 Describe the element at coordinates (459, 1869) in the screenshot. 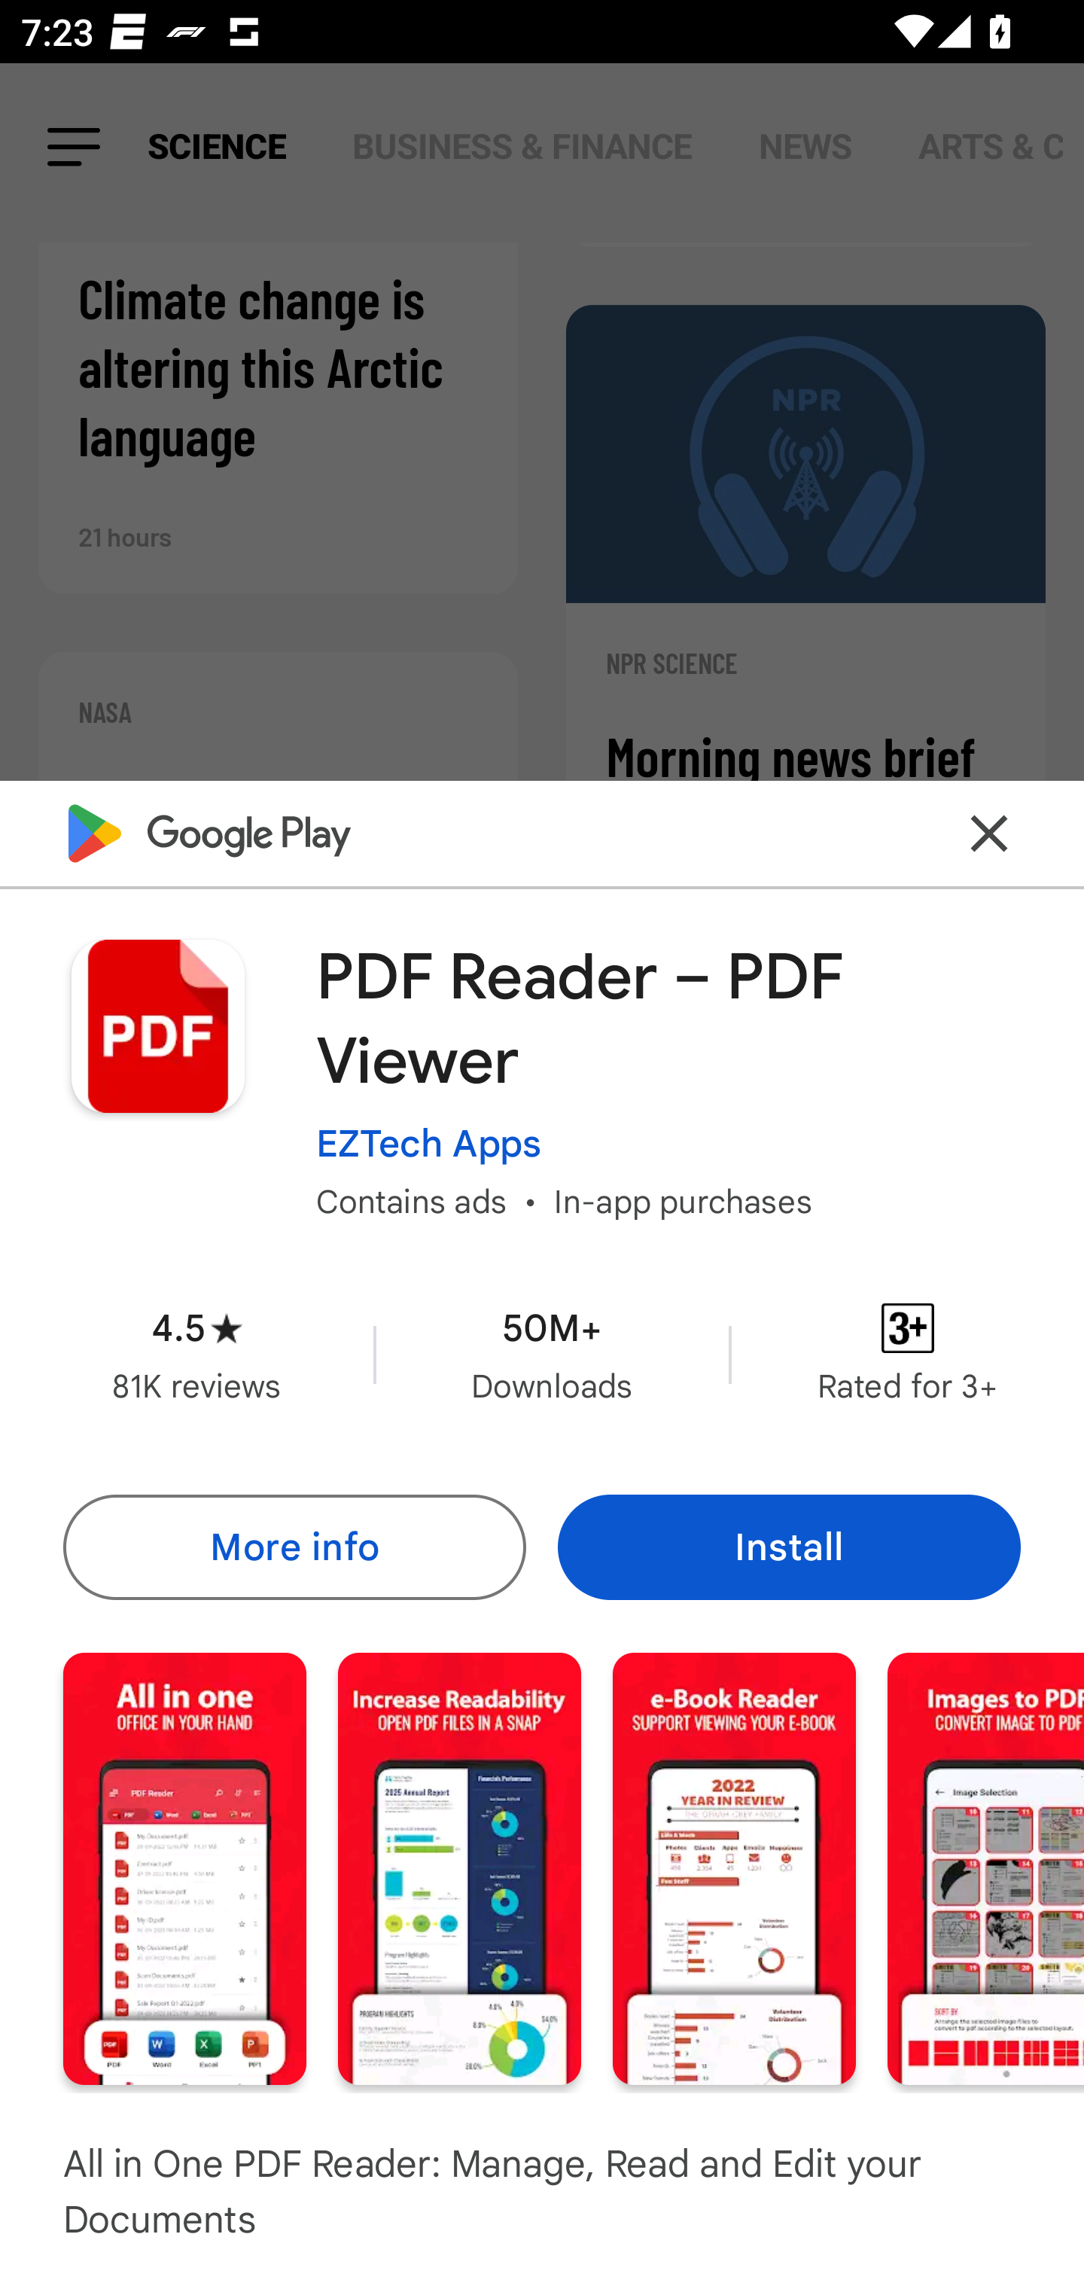

I see `Screenshot "2" of "7"` at that location.